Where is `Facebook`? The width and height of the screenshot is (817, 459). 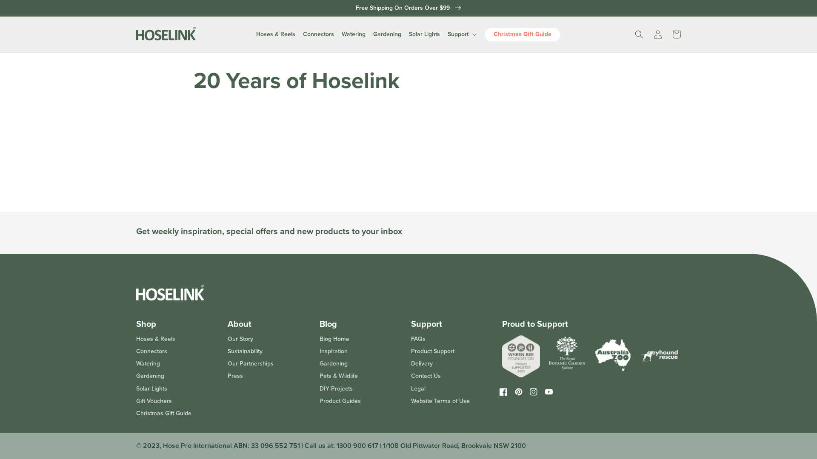
Facebook is located at coordinates (504, 391).